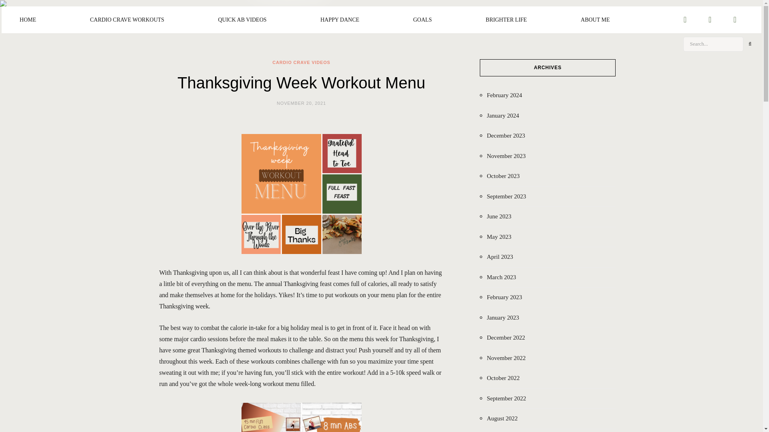  What do you see at coordinates (301, 62) in the screenshot?
I see `CARDIO CRAVE VIDEOS` at bounding box center [301, 62].